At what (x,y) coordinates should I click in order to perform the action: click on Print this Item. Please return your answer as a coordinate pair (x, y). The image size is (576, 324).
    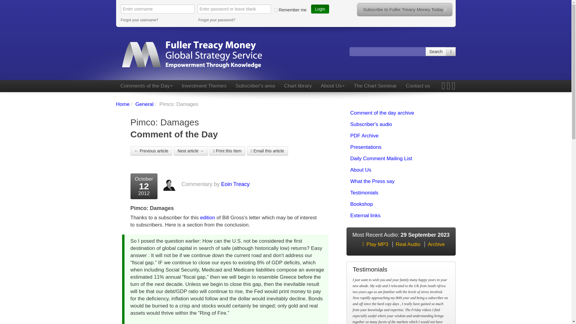
    Looking at the image, I should click on (227, 151).